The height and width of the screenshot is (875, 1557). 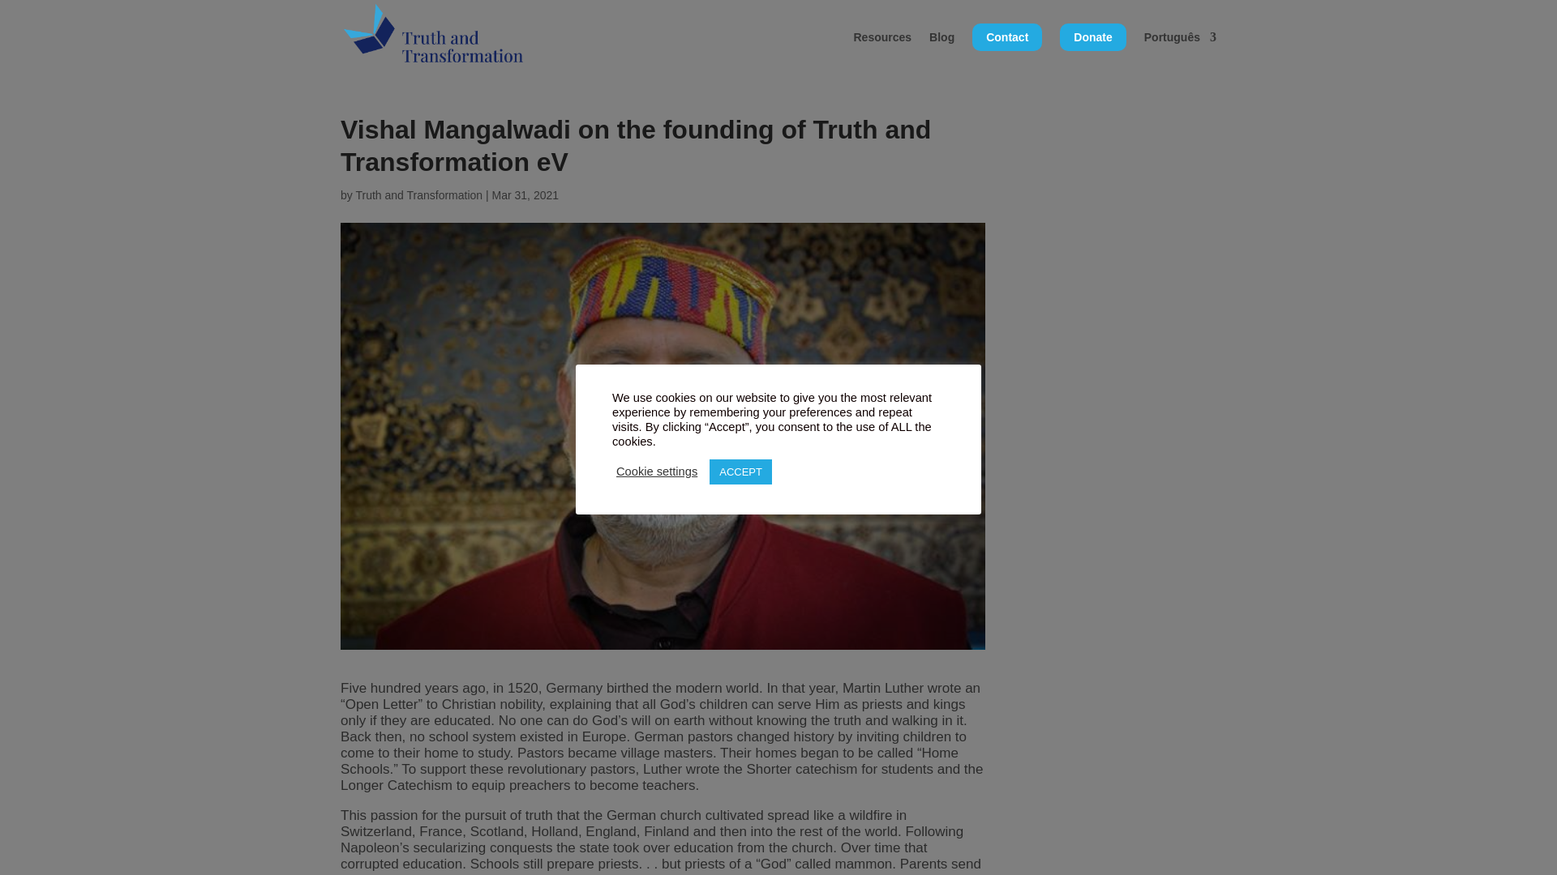 I want to click on Contact, so click(x=1006, y=37).